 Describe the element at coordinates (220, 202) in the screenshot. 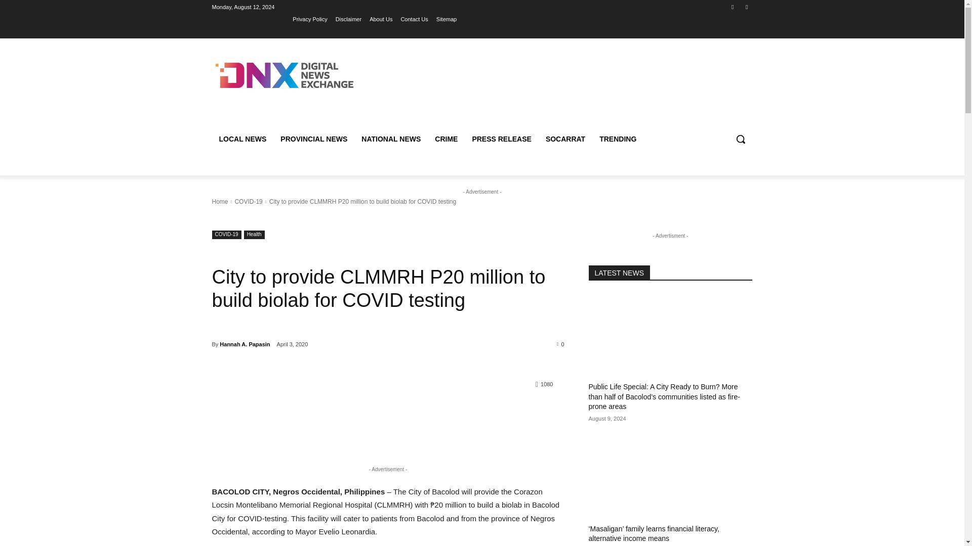

I see `Home` at that location.